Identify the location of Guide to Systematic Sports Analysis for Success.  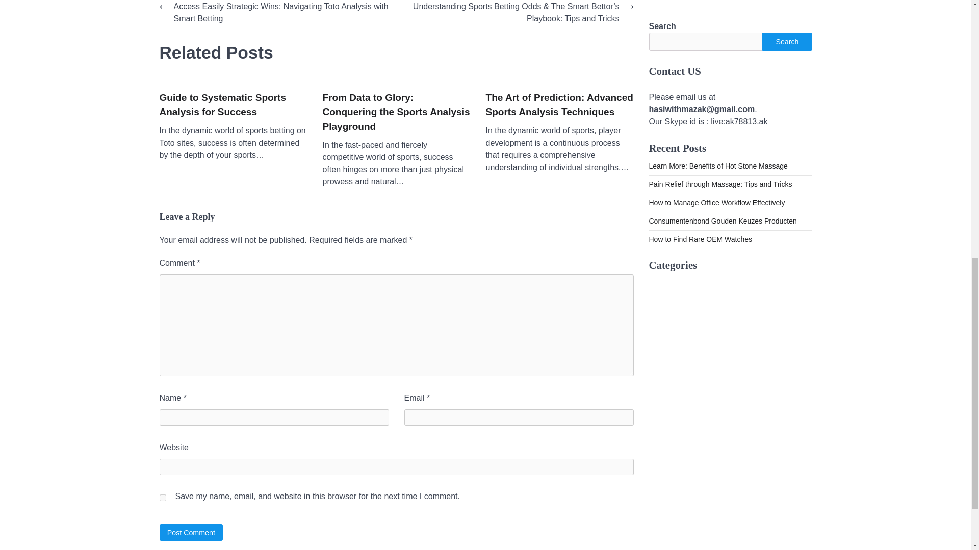
(233, 105).